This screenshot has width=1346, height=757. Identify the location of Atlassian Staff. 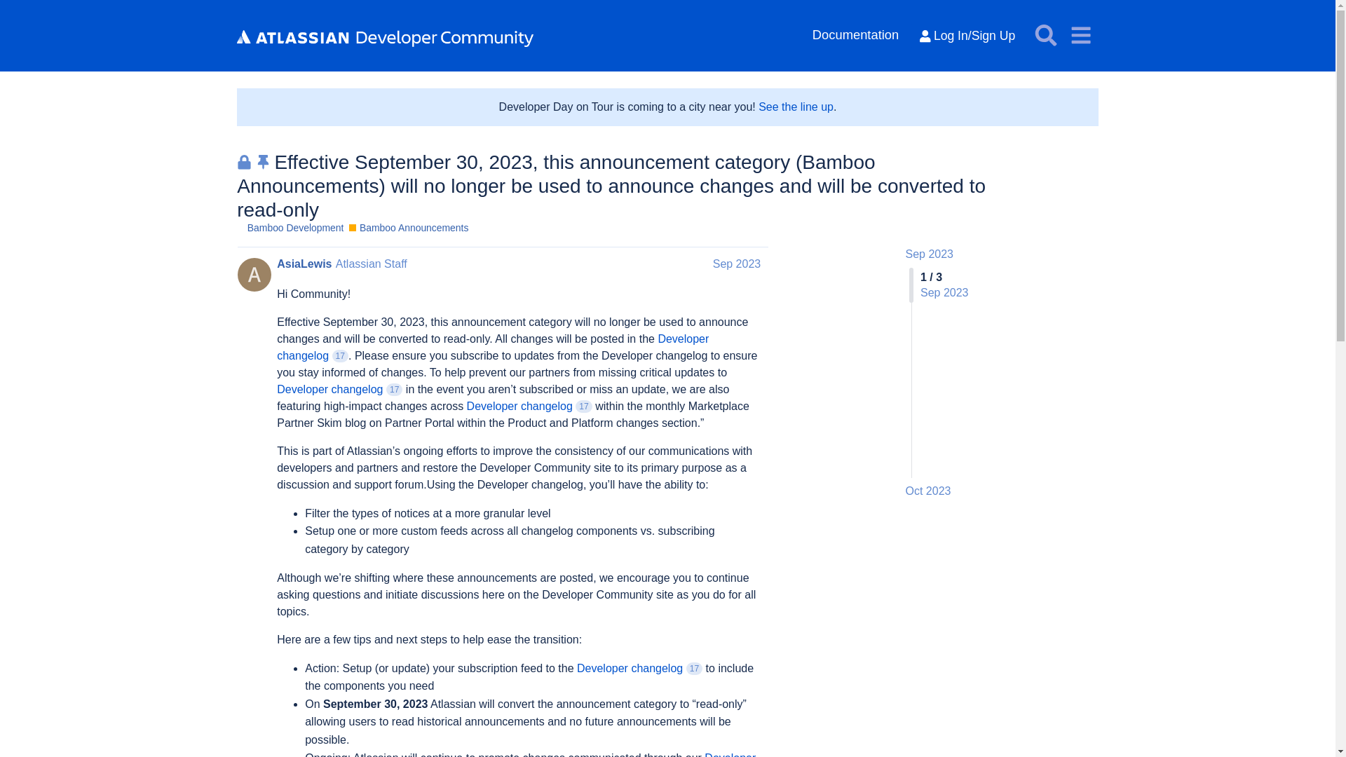
(372, 264).